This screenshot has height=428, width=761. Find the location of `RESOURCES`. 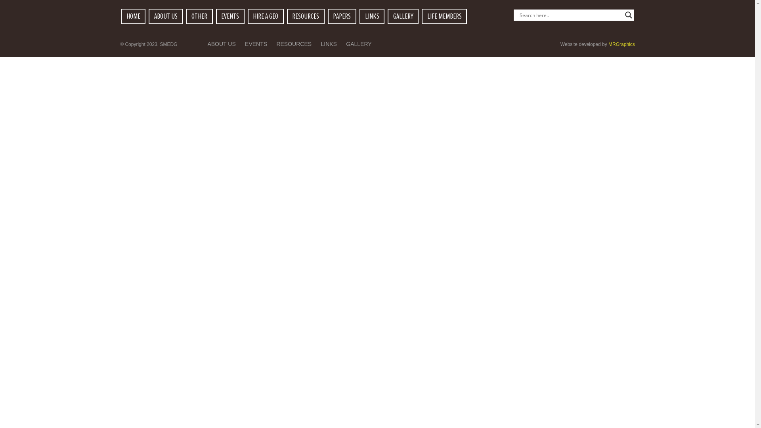

RESOURCES is located at coordinates (294, 44).